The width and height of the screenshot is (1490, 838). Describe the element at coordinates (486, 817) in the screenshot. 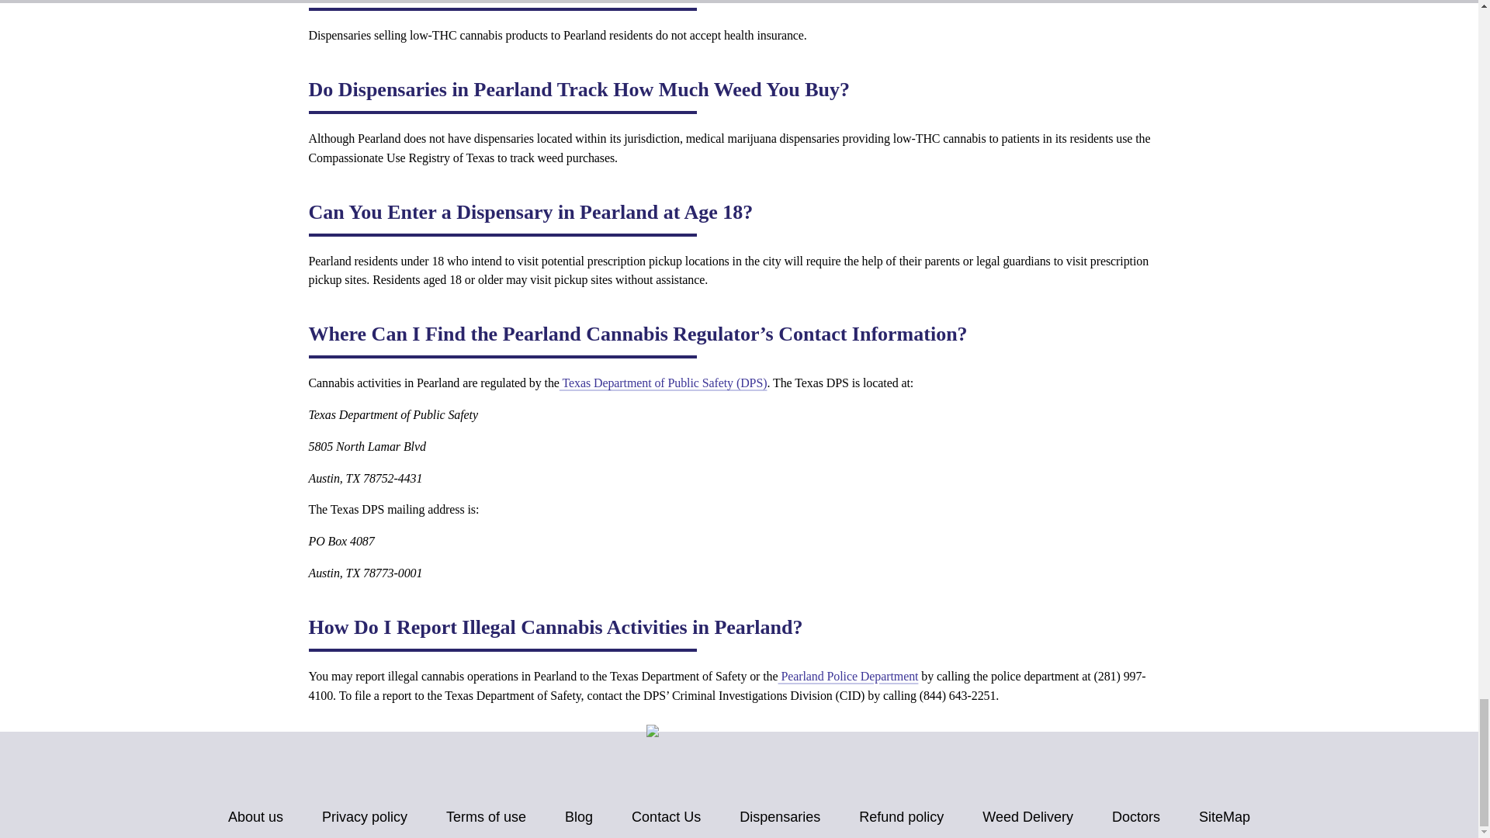

I see `Terms of use` at that location.